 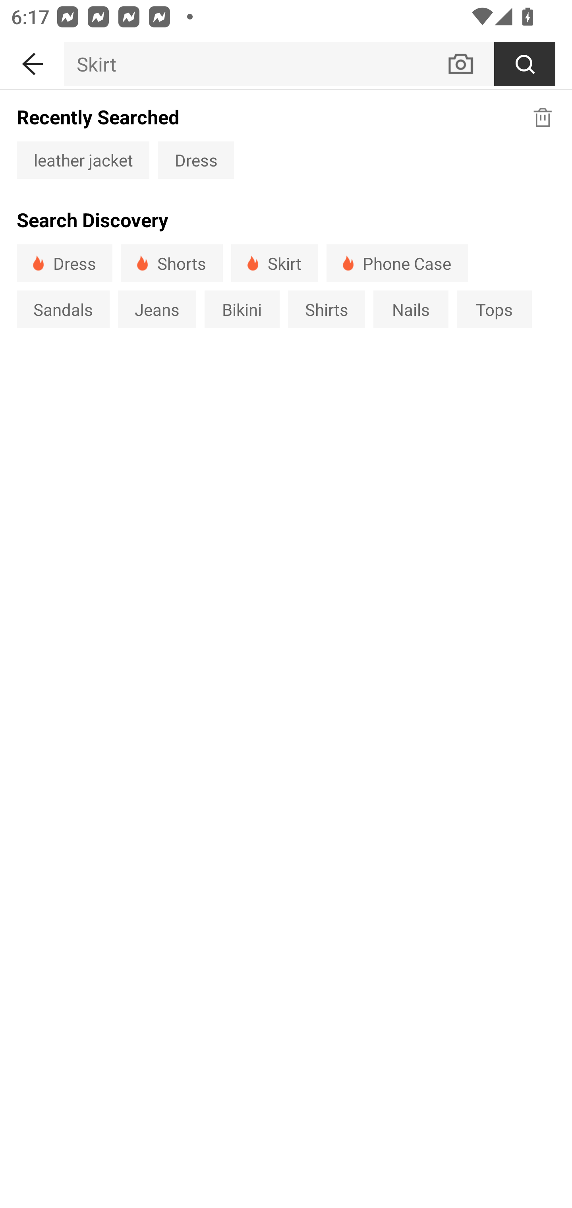 What do you see at coordinates (326, 309) in the screenshot?
I see `Shirts` at bounding box center [326, 309].